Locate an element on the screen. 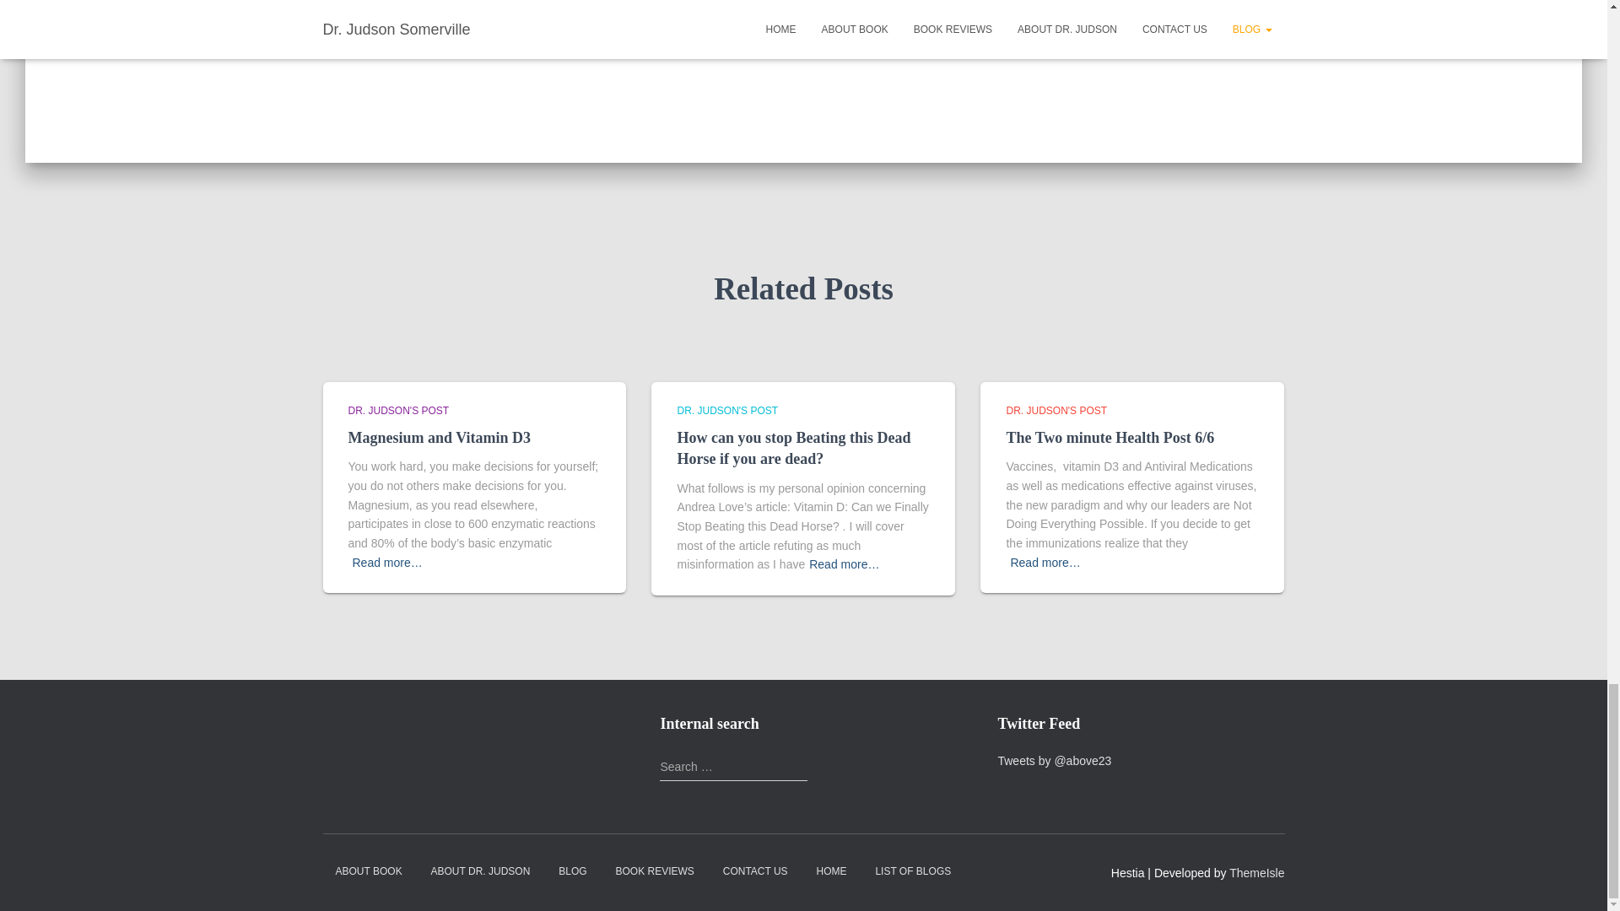 This screenshot has width=1620, height=911. CONTACT US is located at coordinates (755, 871).